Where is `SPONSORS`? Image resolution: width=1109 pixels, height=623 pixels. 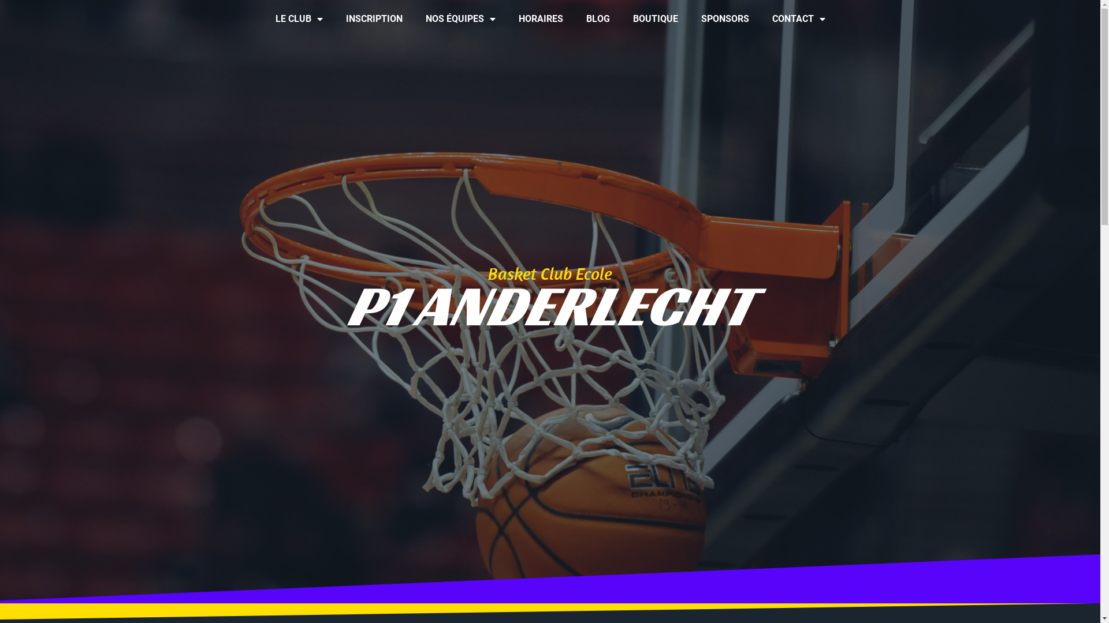
SPONSORS is located at coordinates (725, 19).